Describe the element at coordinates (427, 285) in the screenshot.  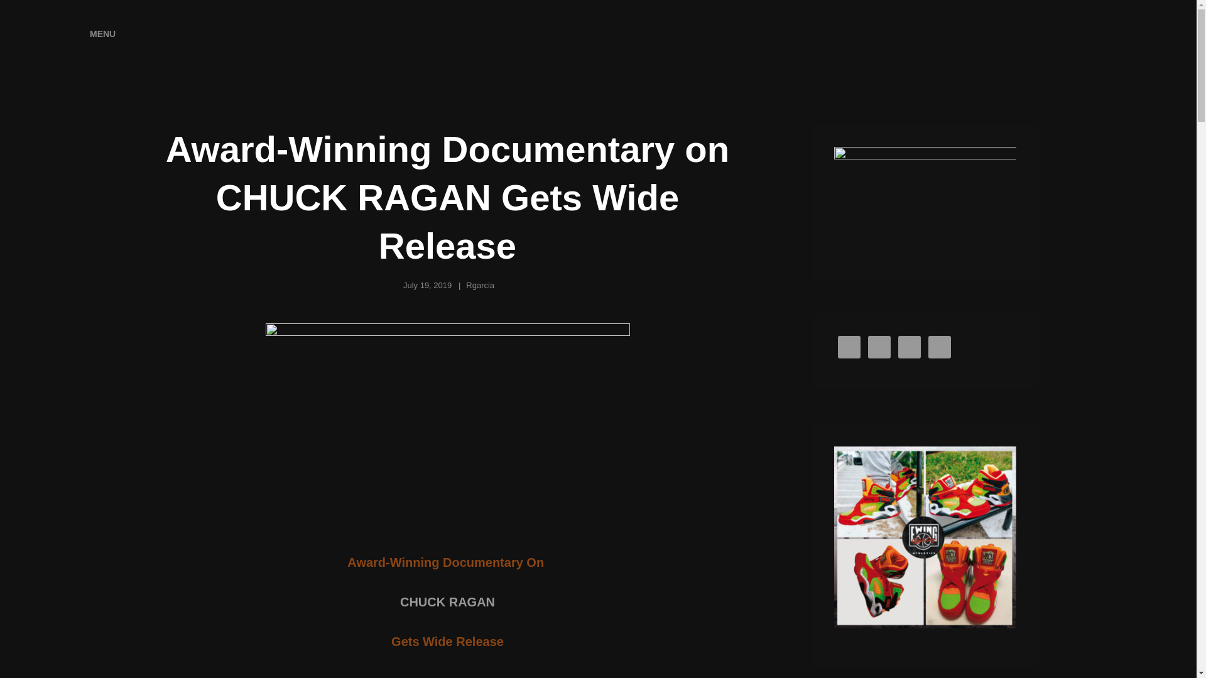
I see `July 19, 2019` at that location.